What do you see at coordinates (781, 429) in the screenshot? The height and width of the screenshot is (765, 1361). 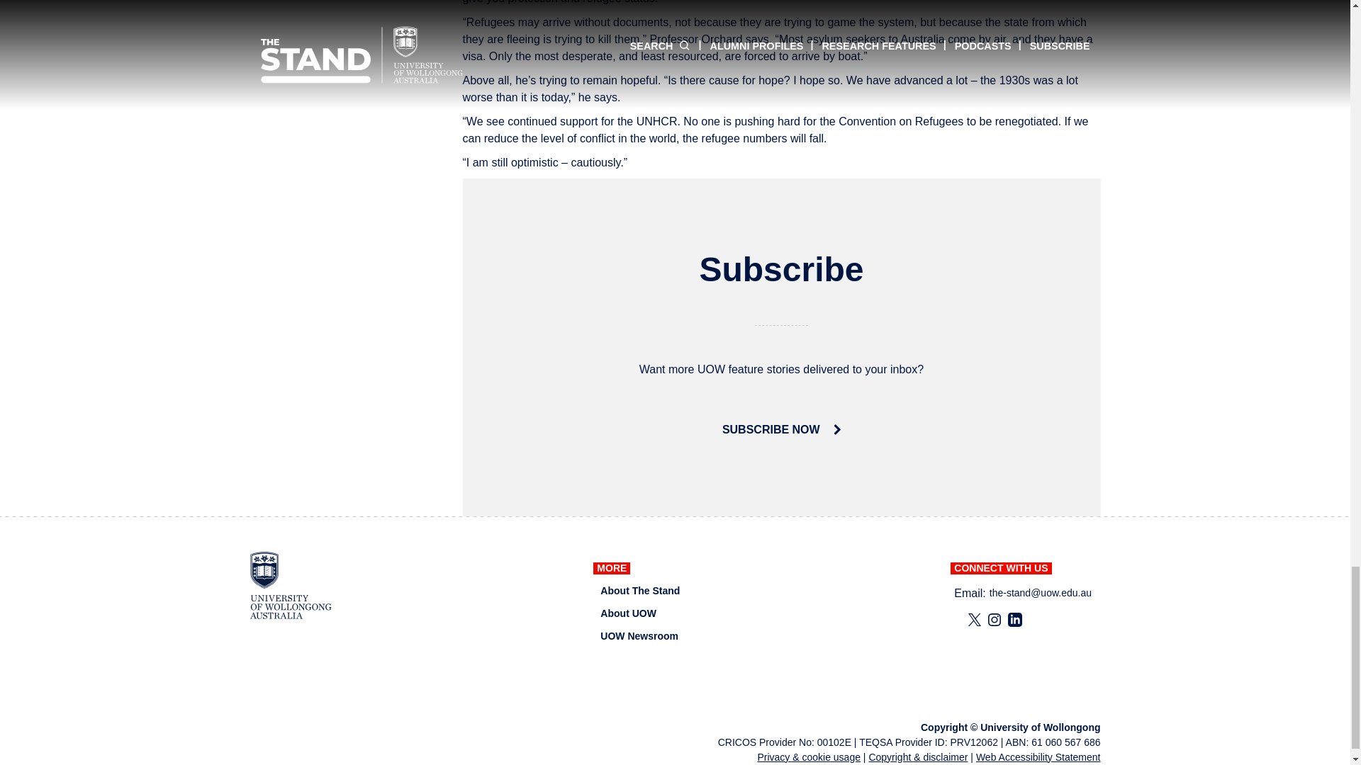 I see `SUBSCRIBE NOW` at bounding box center [781, 429].